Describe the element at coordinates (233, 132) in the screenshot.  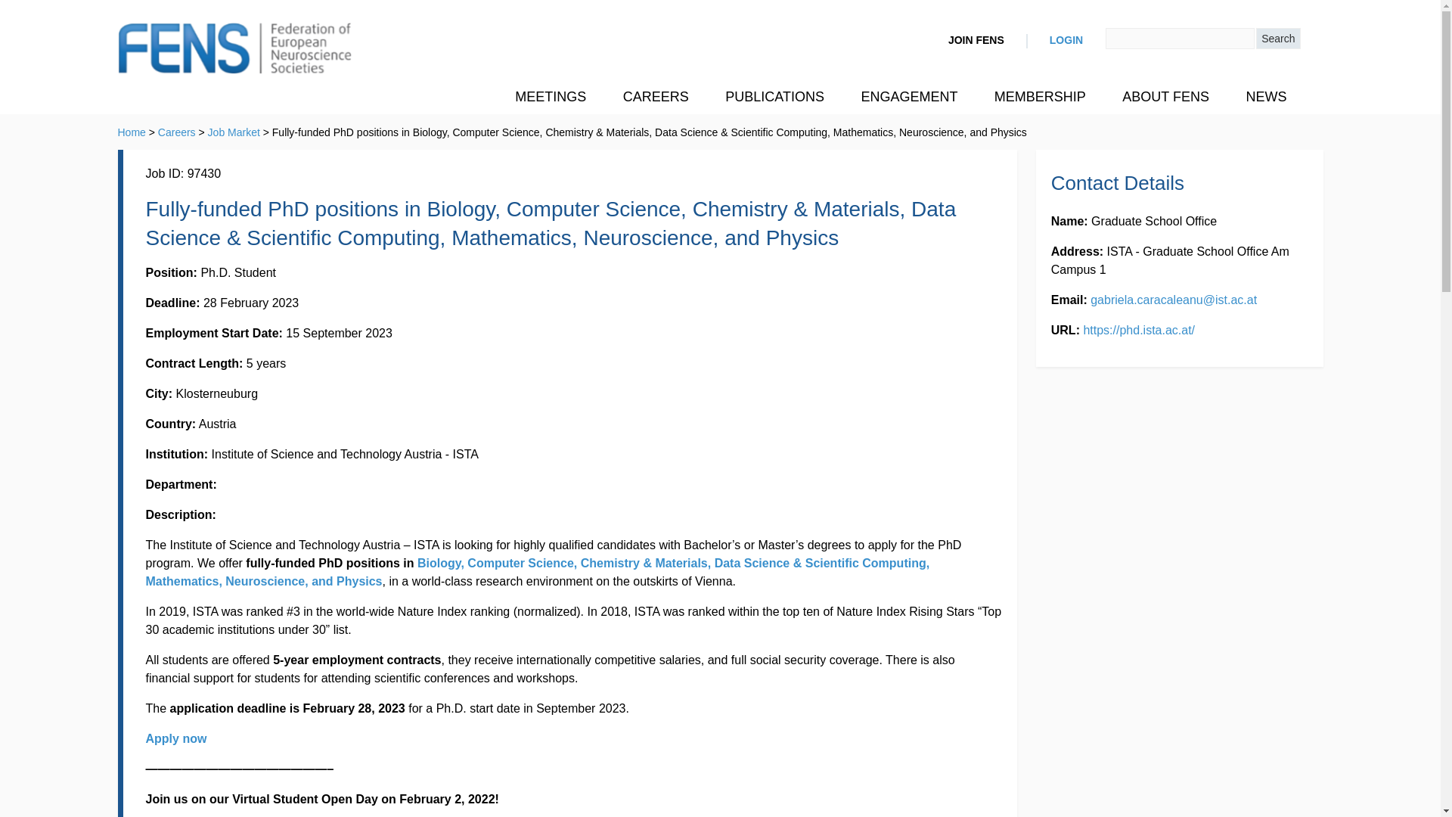
I see `Go to Job Market.` at that location.